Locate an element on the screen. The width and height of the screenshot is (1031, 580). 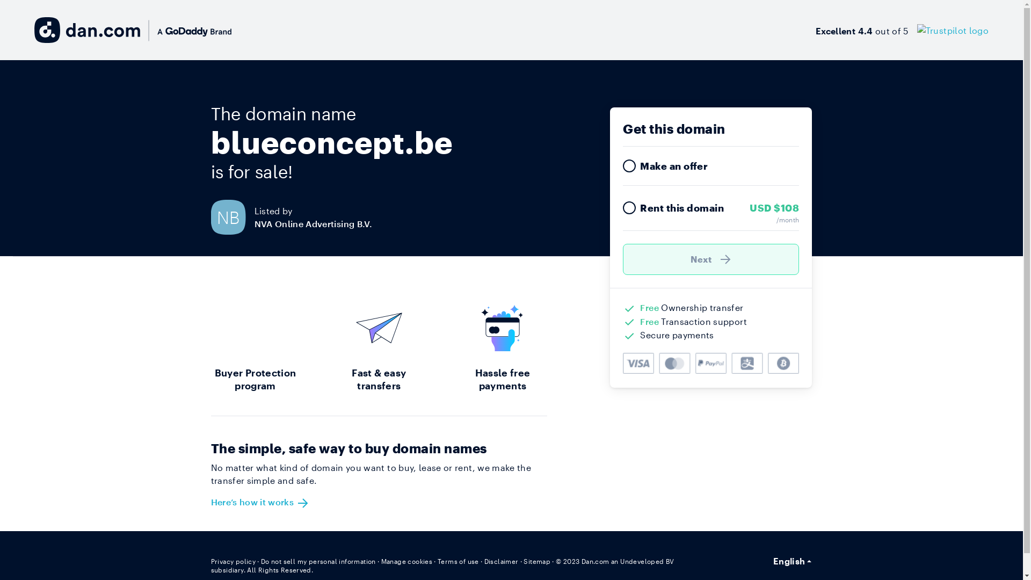
Disclaimer is located at coordinates (502, 561).